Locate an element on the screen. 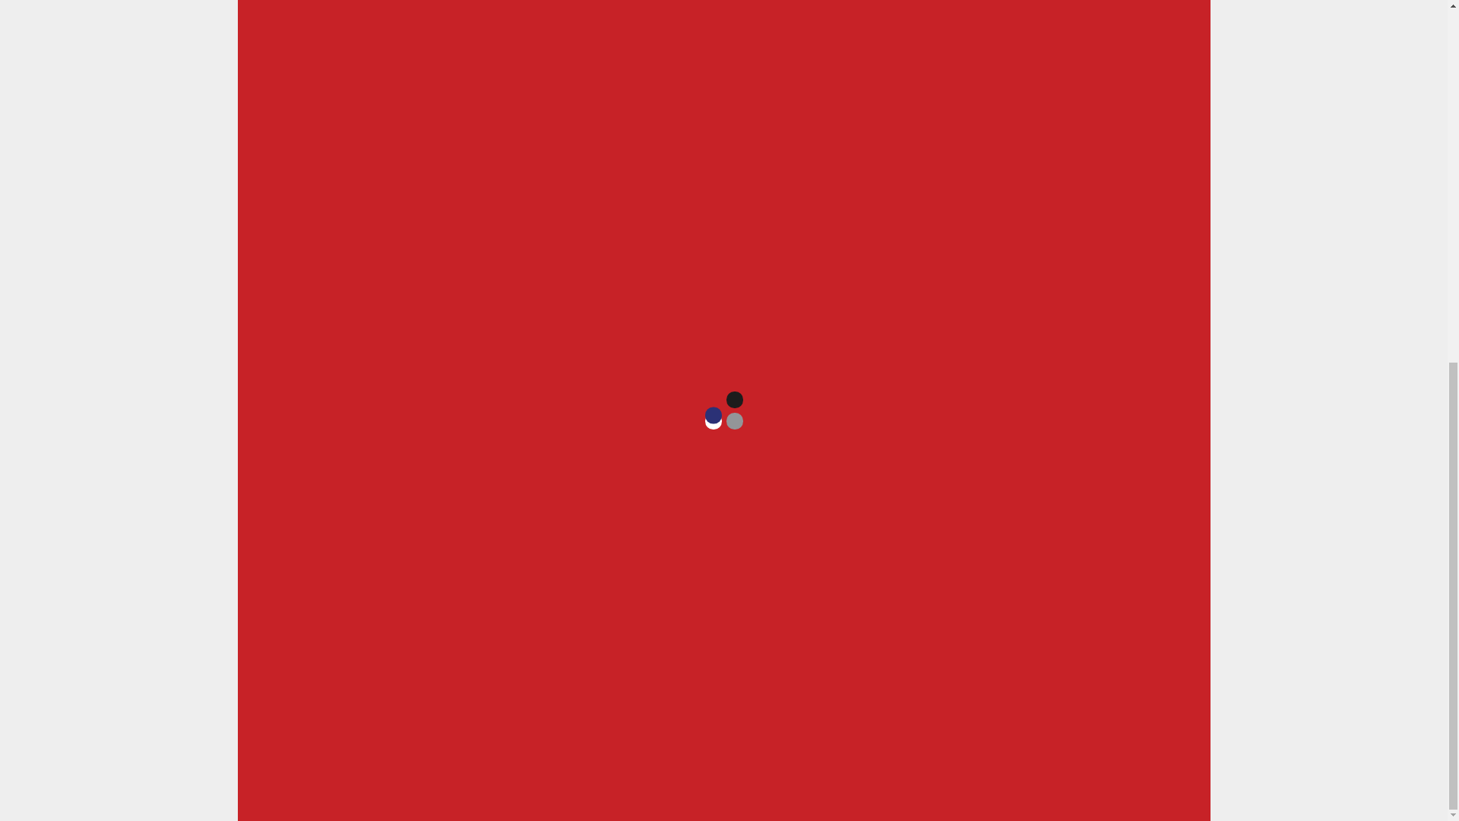  Subscribe is located at coordinates (637, 684).